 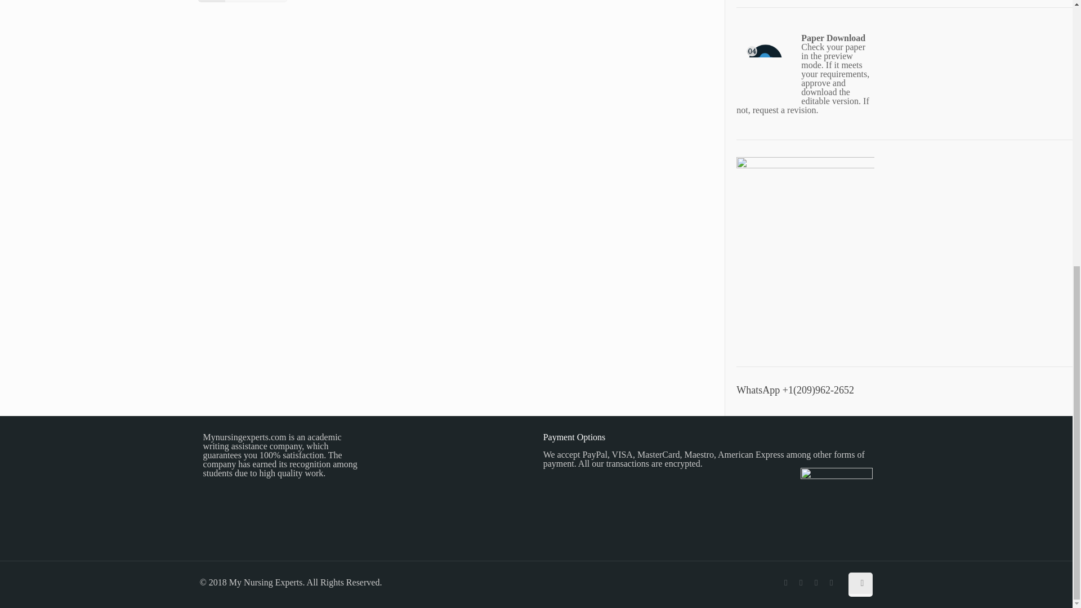 What do you see at coordinates (242, 1) in the screenshot?
I see `Read more` at bounding box center [242, 1].